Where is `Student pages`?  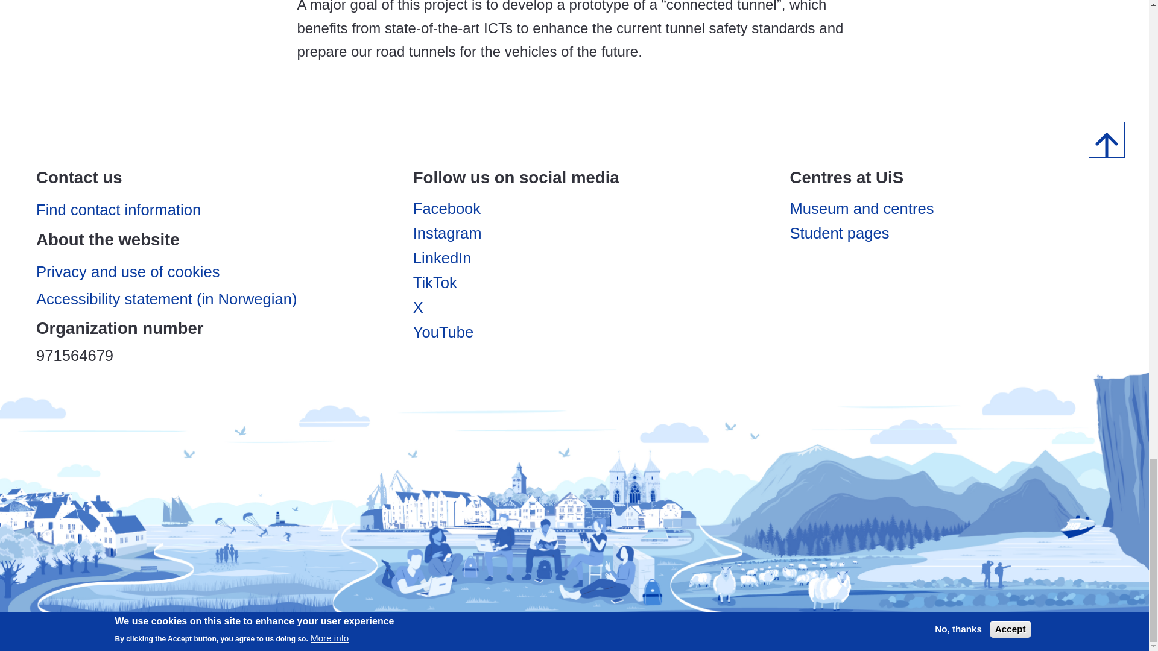
Student pages is located at coordinates (840, 233).